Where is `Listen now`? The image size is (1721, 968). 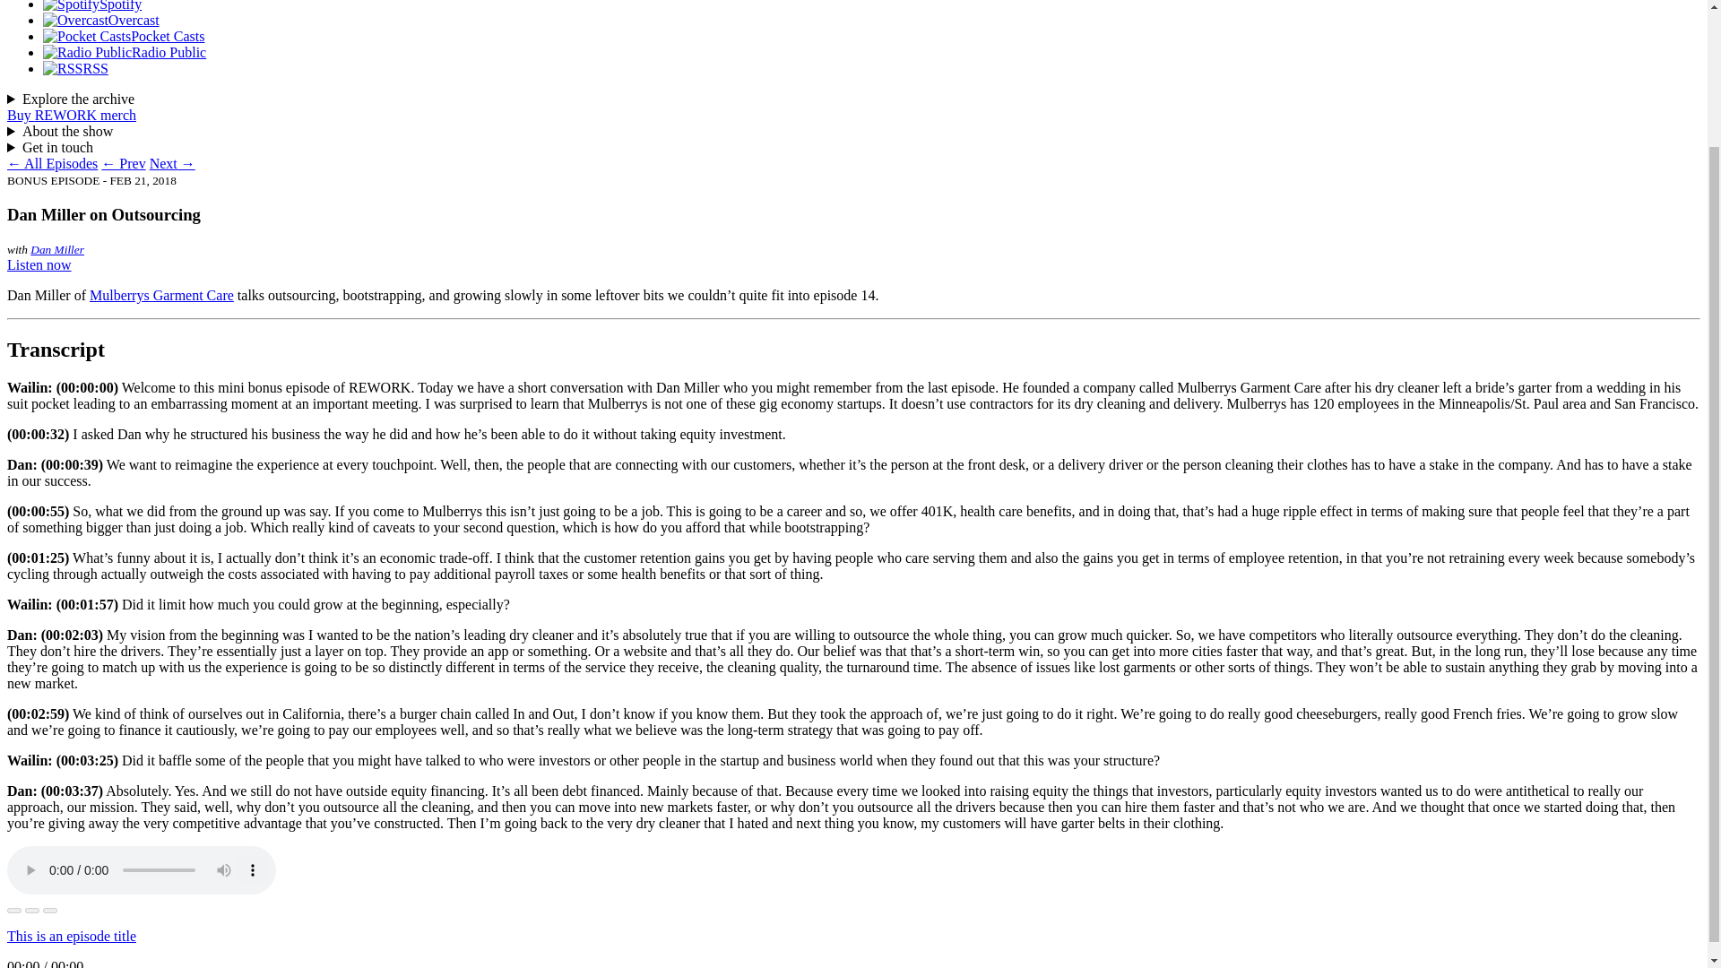 Listen now is located at coordinates (39, 264).